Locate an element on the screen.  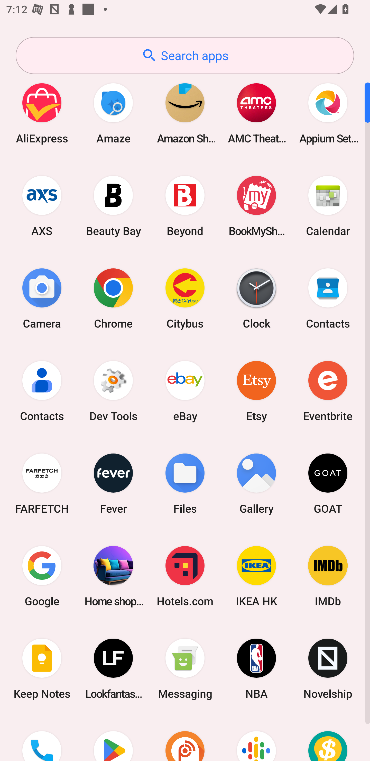
GOAT is located at coordinates (328, 483).